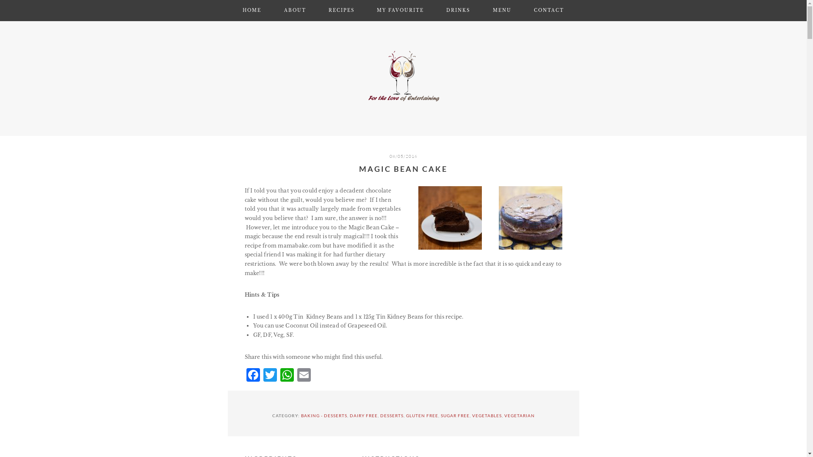 The image size is (813, 457). I want to click on VEGETABLES, so click(487, 416).